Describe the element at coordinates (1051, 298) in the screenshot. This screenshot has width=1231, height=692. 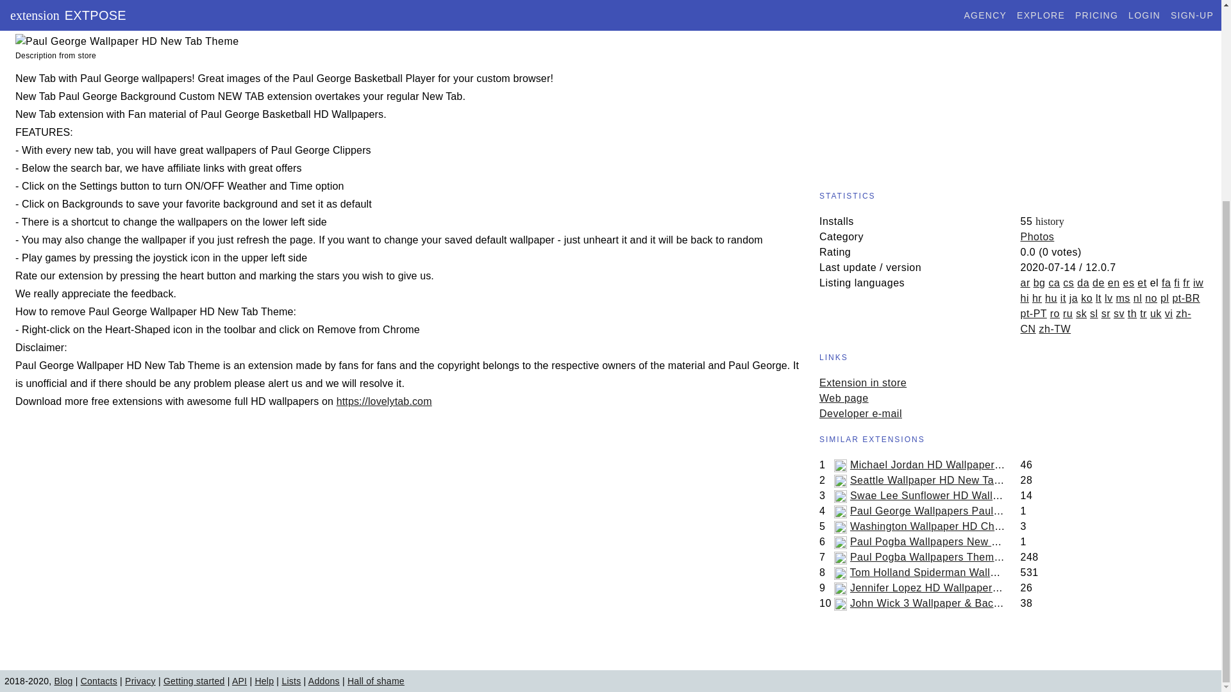
I see `hu` at that location.